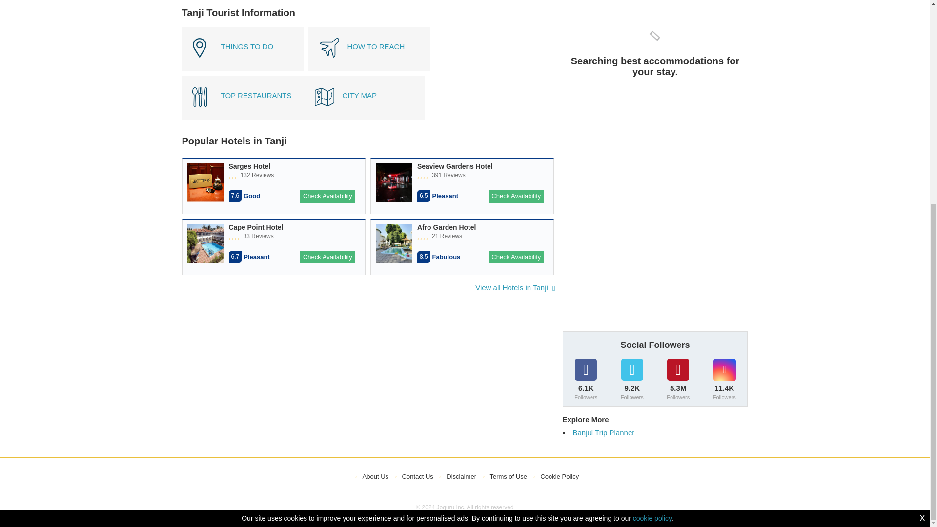 Image resolution: width=937 pixels, height=527 pixels. What do you see at coordinates (242, 49) in the screenshot?
I see `THINGS TO DO` at bounding box center [242, 49].